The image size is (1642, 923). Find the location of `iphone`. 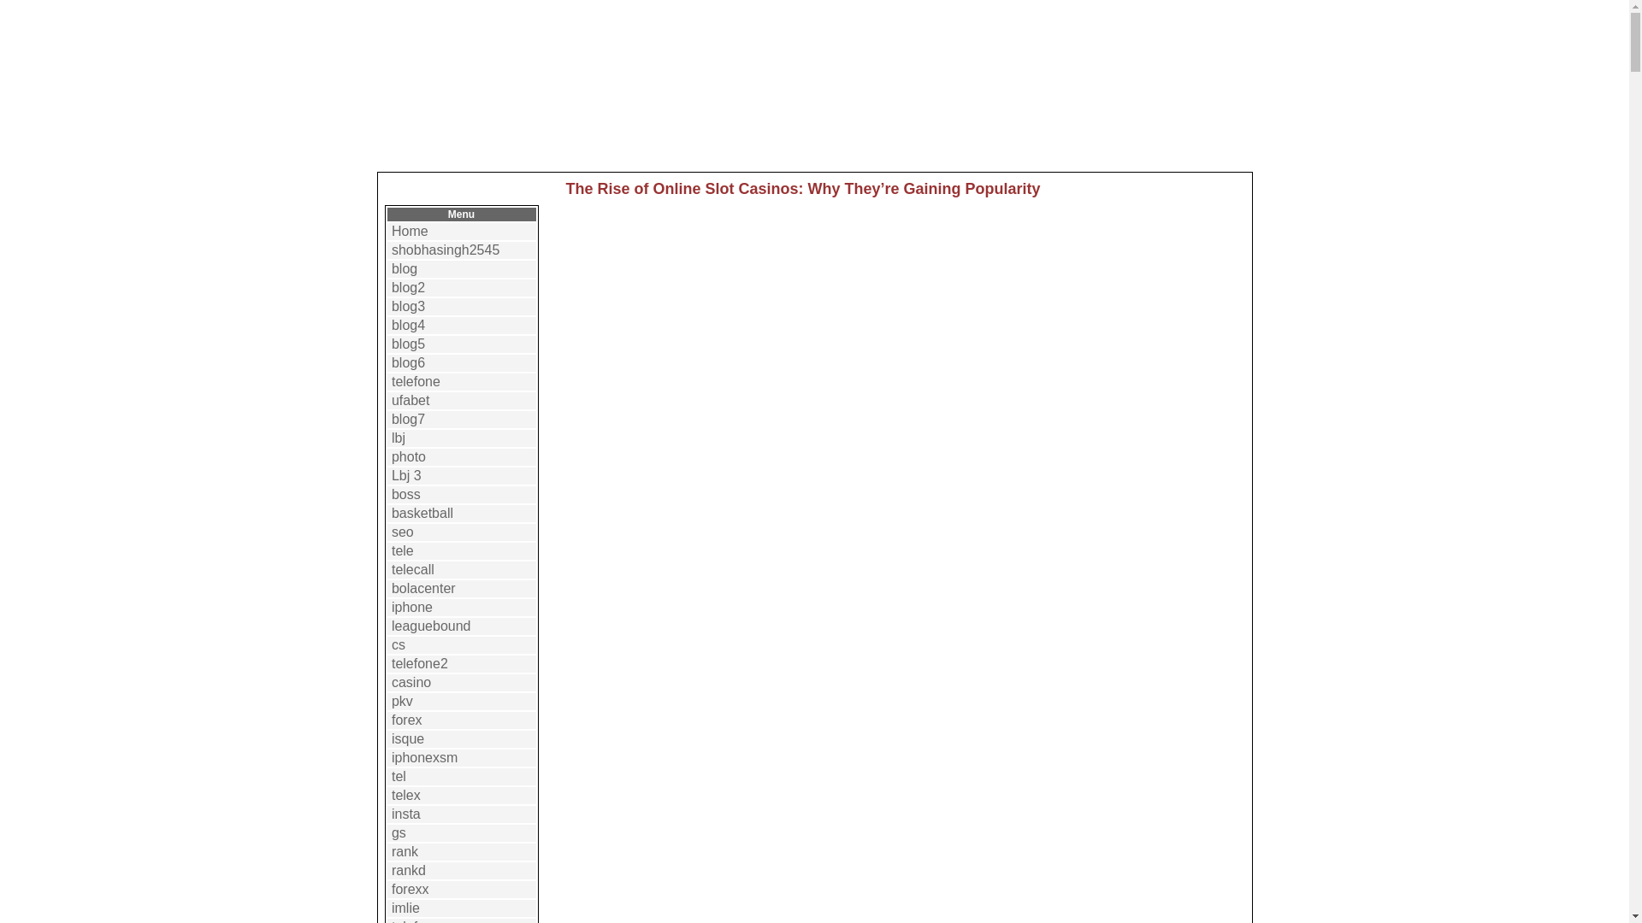

iphone is located at coordinates (412, 607).